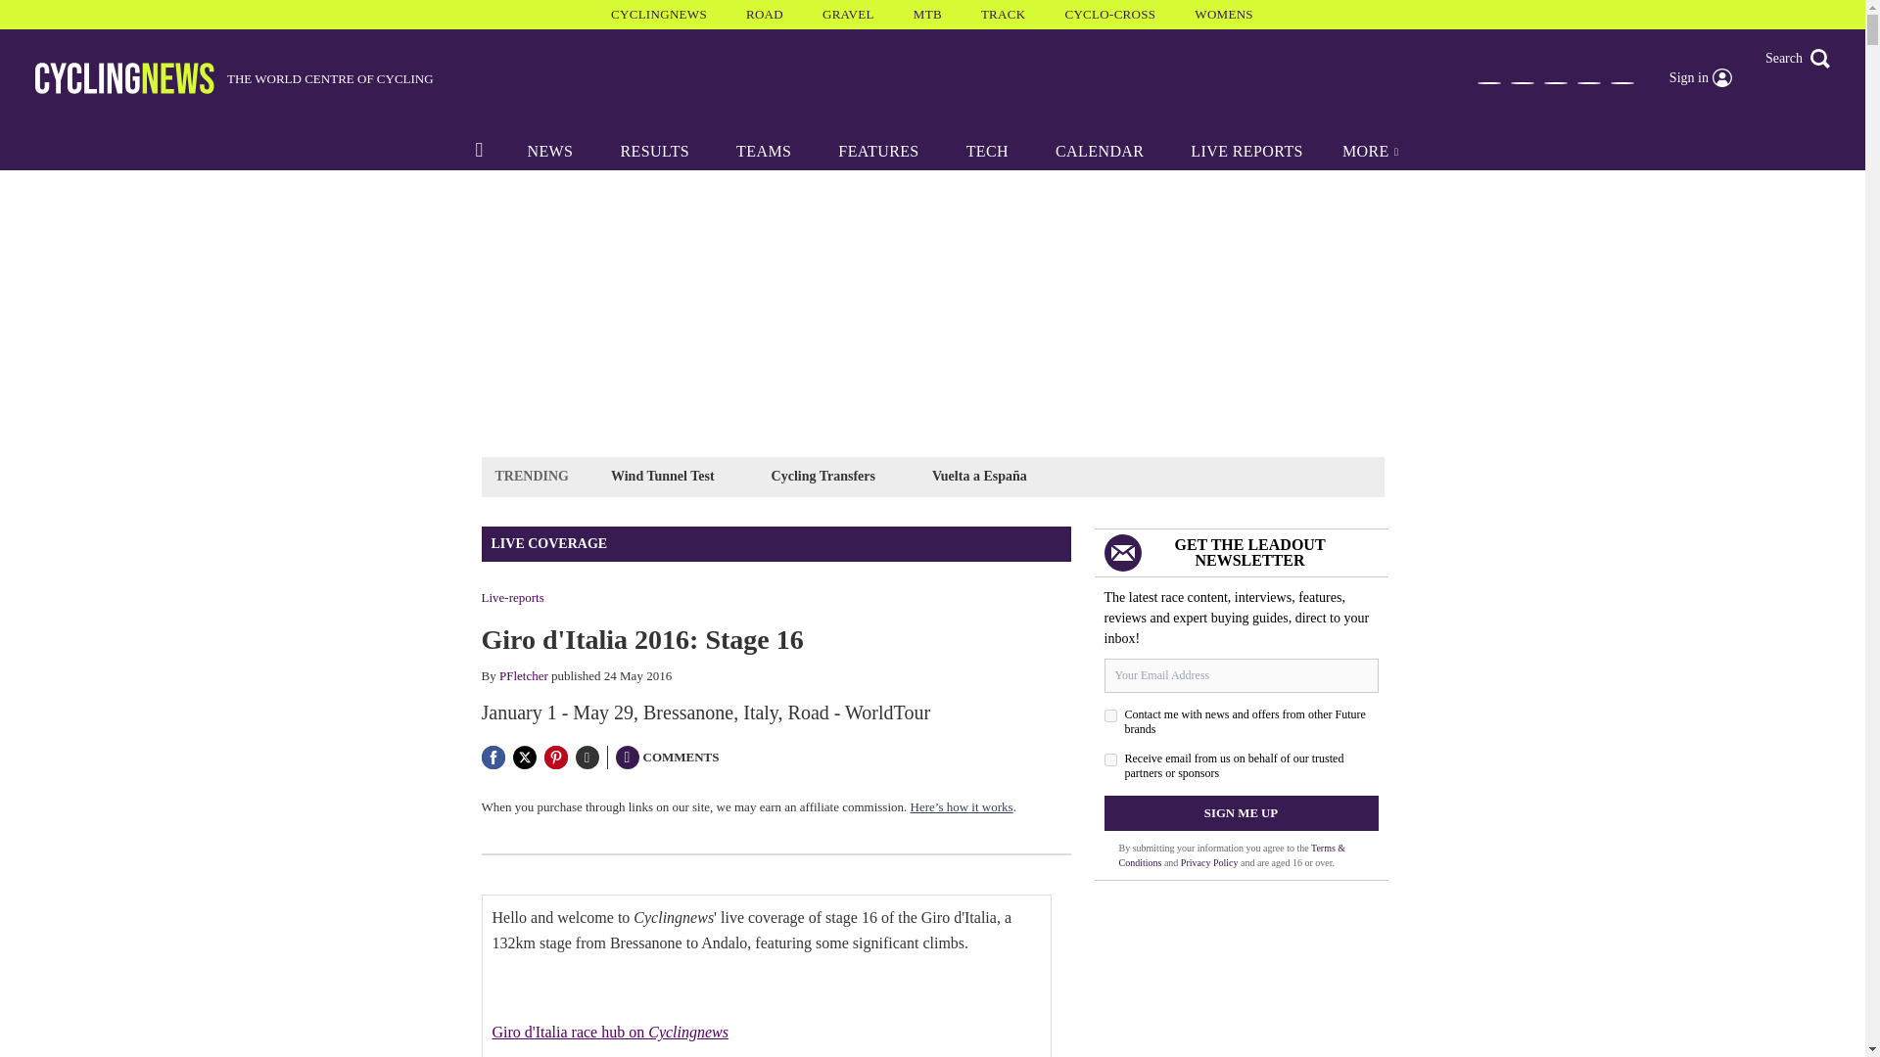 Image resolution: width=1880 pixels, height=1057 pixels. Describe the element at coordinates (927, 14) in the screenshot. I see `MTB` at that location.